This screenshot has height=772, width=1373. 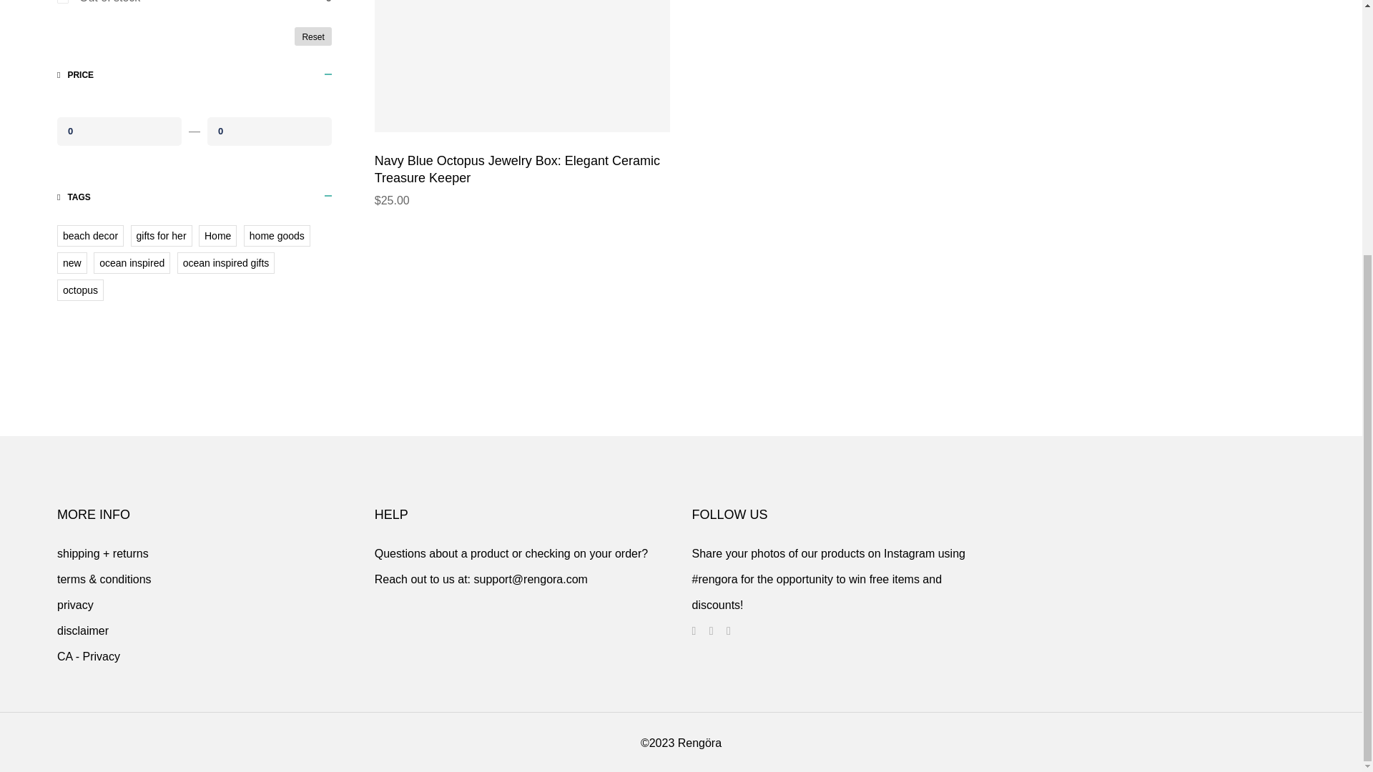 I want to click on Show products matching tag beach decor, so click(x=90, y=236).